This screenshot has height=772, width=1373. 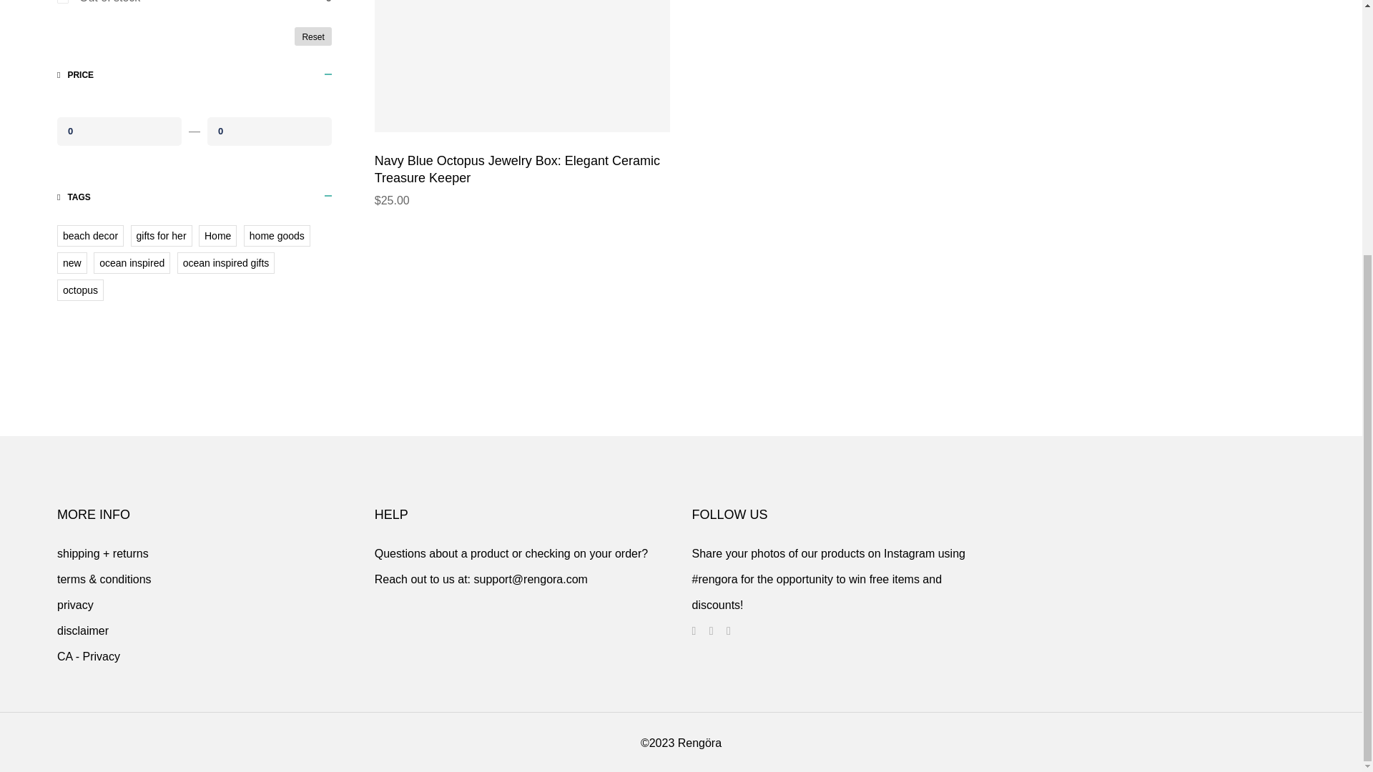 I want to click on Show products matching tag beach decor, so click(x=90, y=236).